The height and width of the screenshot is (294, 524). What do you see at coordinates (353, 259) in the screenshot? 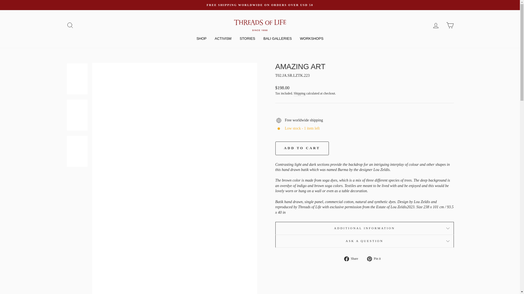
I see `Share on Facebook` at bounding box center [353, 259].